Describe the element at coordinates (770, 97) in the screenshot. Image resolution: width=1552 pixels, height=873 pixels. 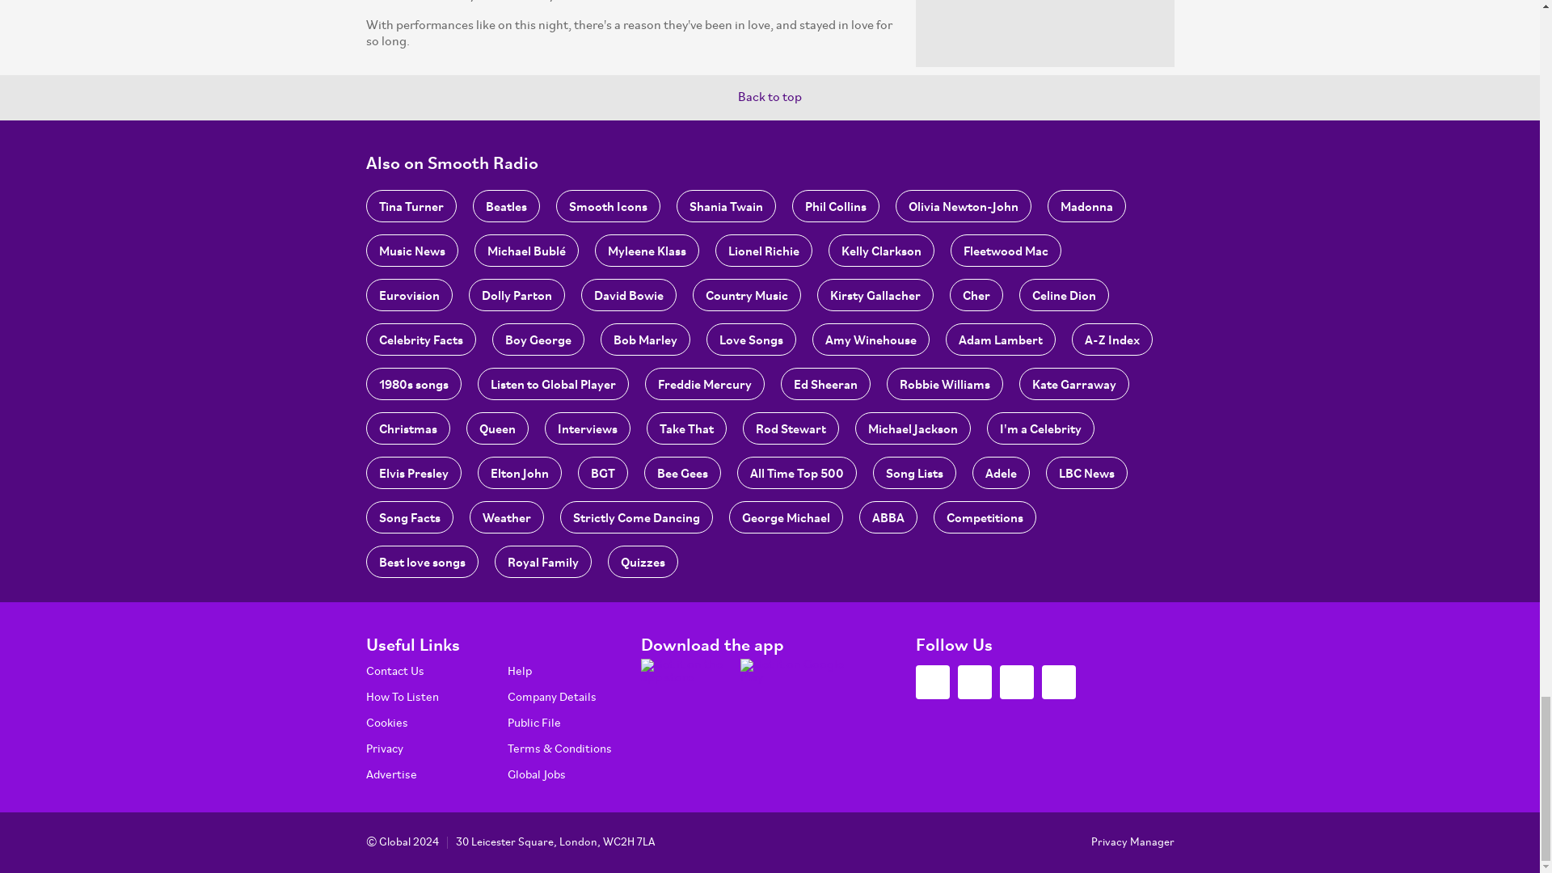
I see `Back to top` at that location.